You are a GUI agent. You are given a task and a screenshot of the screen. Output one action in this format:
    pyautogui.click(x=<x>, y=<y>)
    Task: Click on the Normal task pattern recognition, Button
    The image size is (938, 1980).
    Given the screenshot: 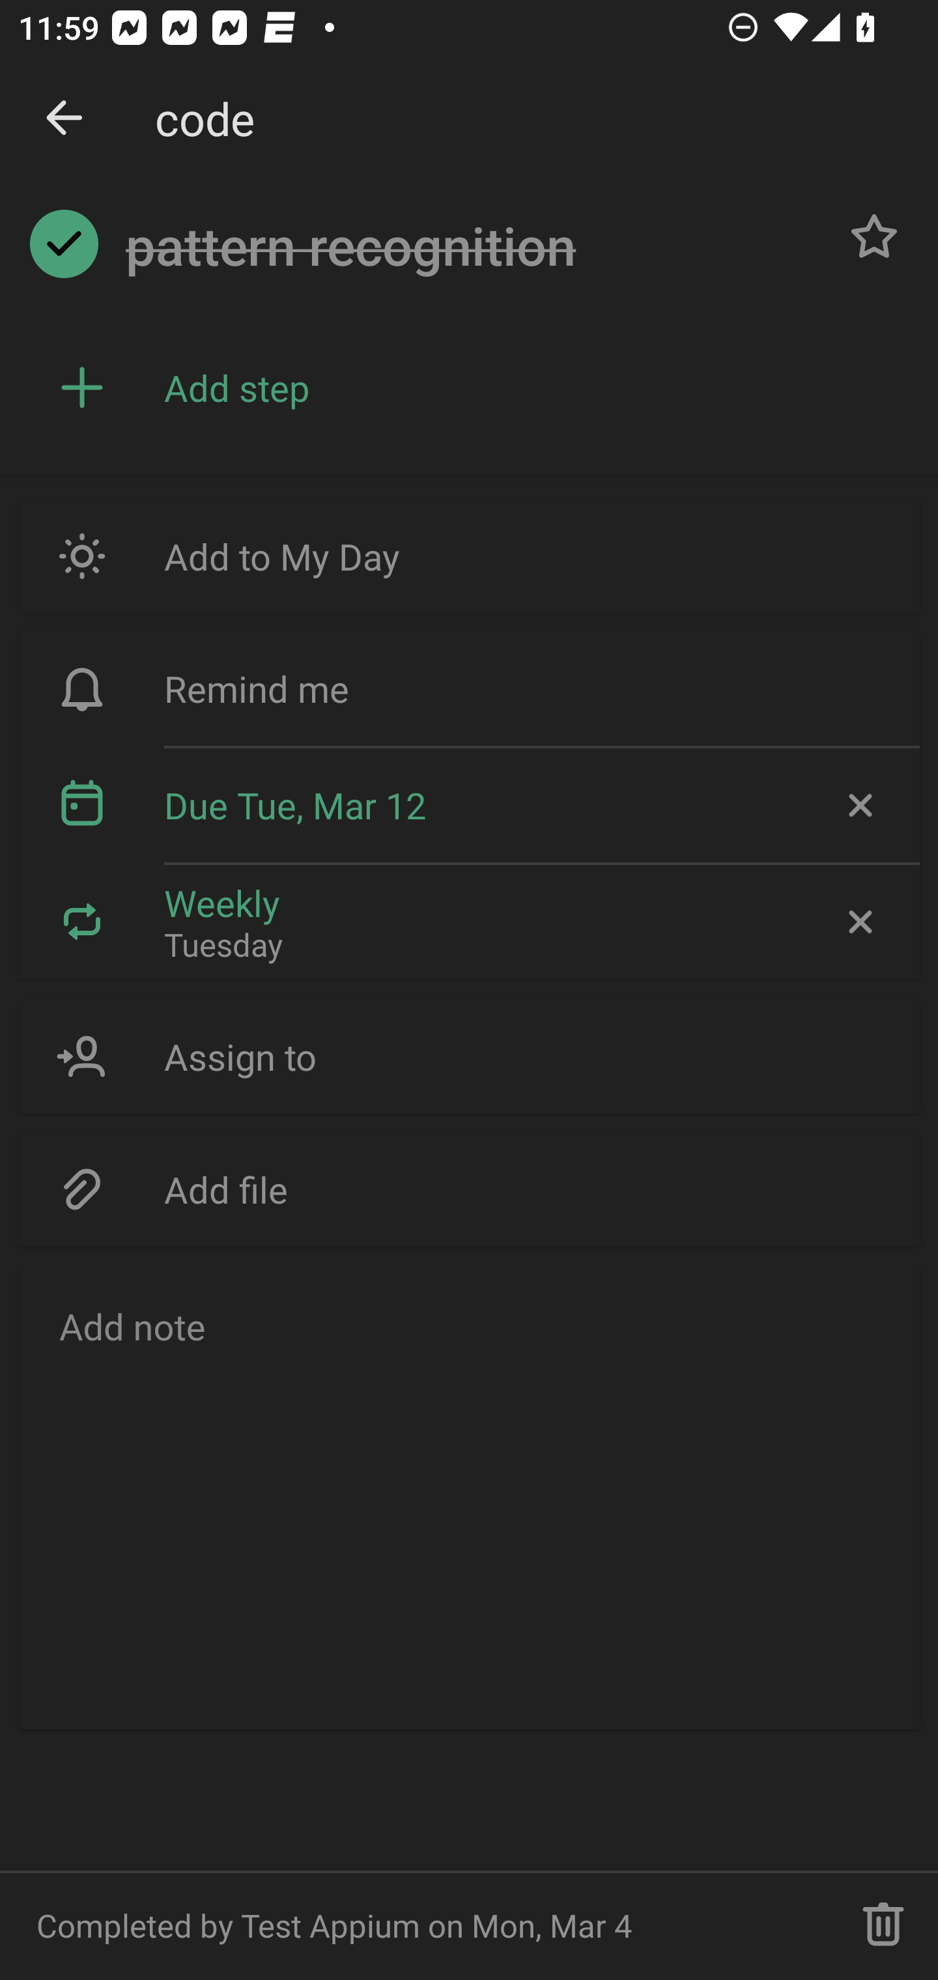 What is the action you would take?
    pyautogui.click(x=874, y=236)
    